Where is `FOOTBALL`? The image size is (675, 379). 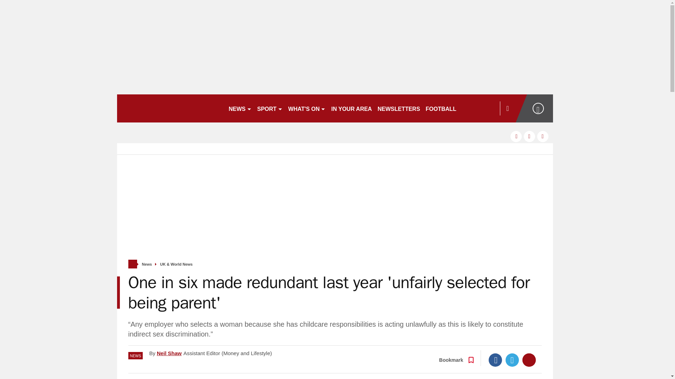 FOOTBALL is located at coordinates (441, 108).